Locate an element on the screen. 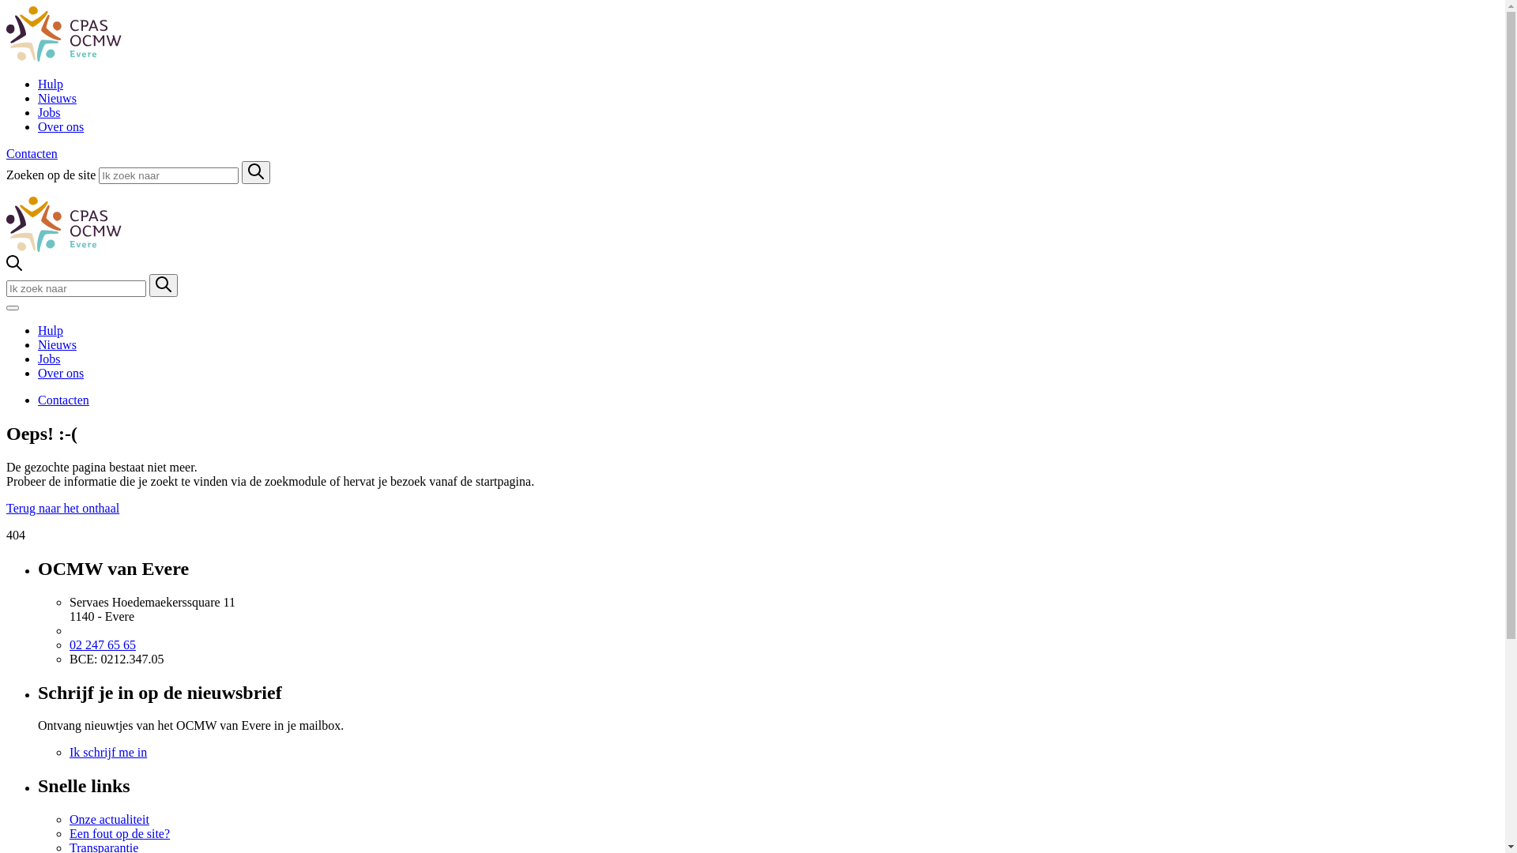 This screenshot has height=853, width=1517. Hulp is located at coordinates (51, 84).